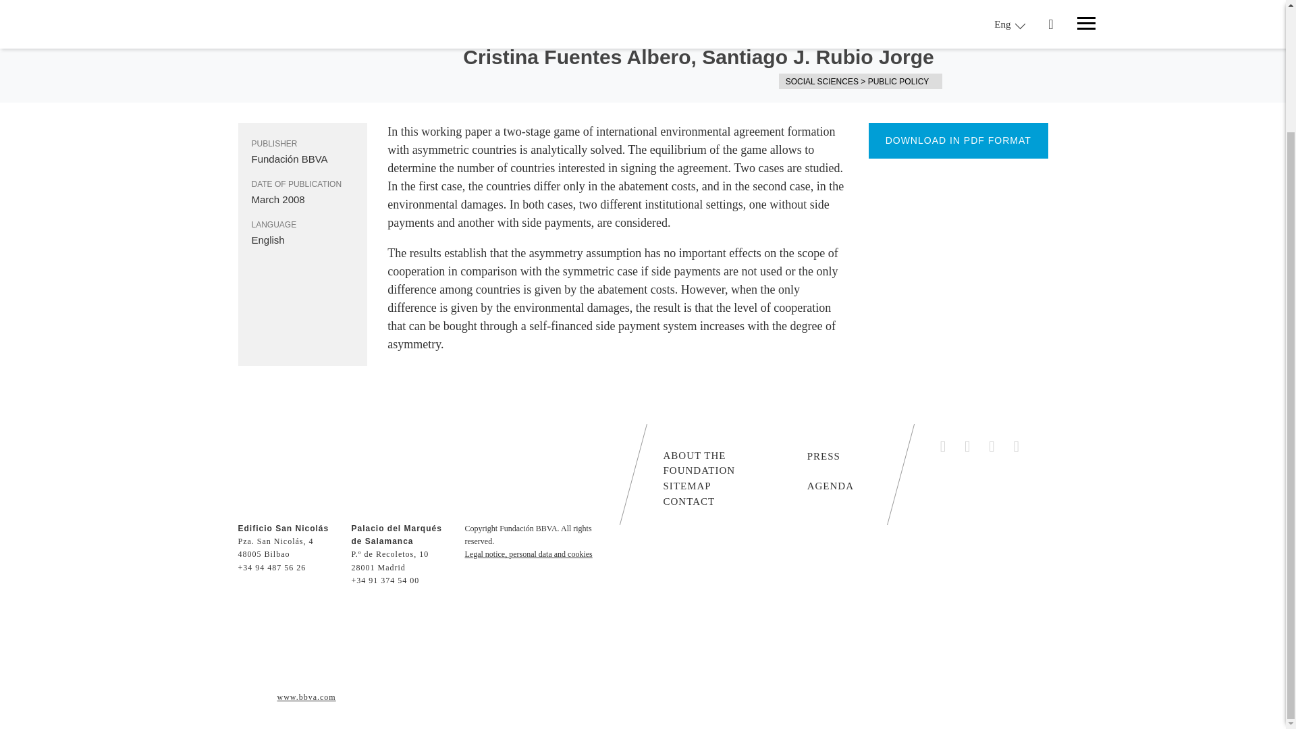  I want to click on Legal notice, personal data and cookies, so click(528, 554).